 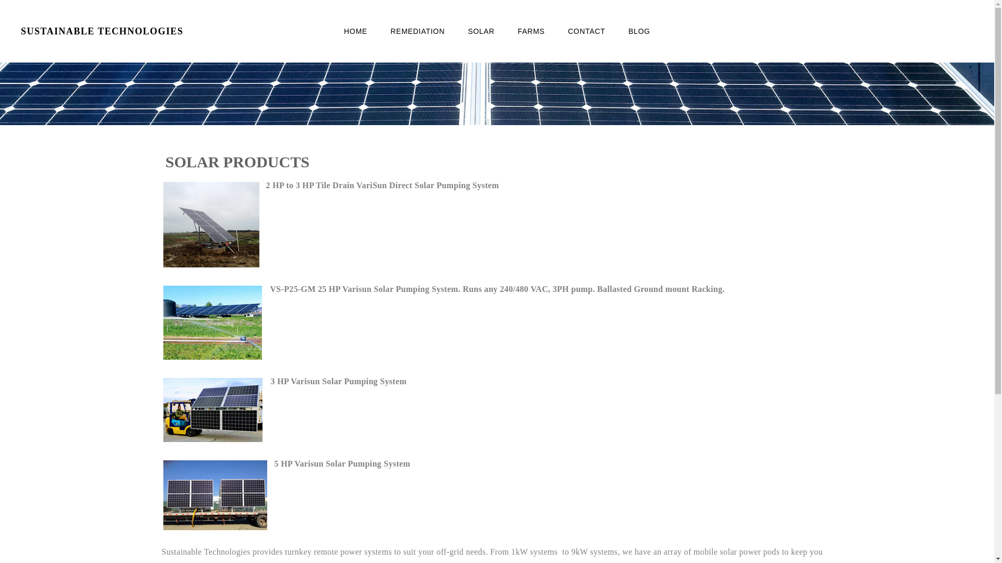 I want to click on BLOG, so click(x=639, y=31).